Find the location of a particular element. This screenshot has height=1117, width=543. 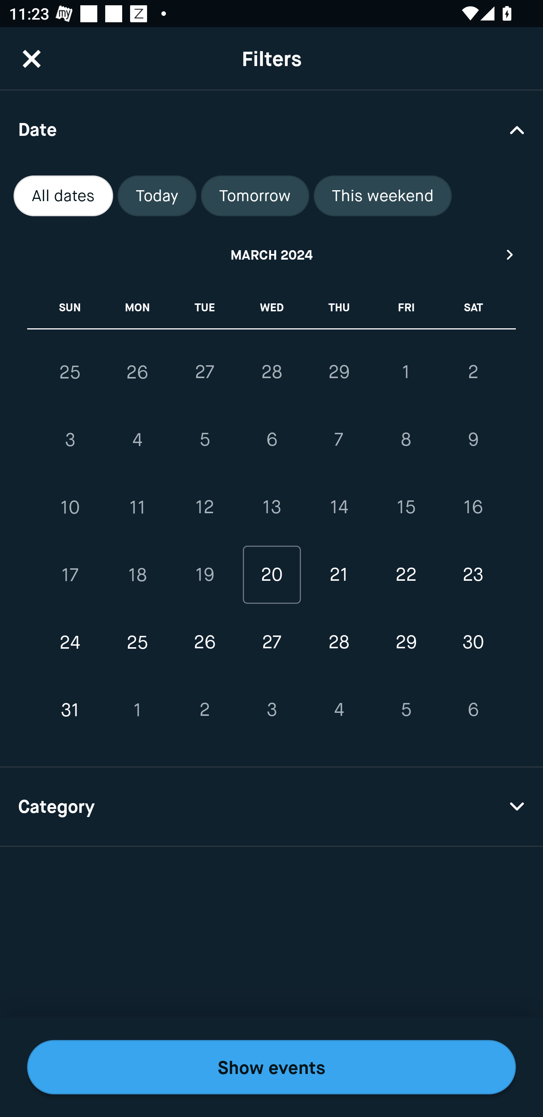

1 is located at coordinates (137, 709).